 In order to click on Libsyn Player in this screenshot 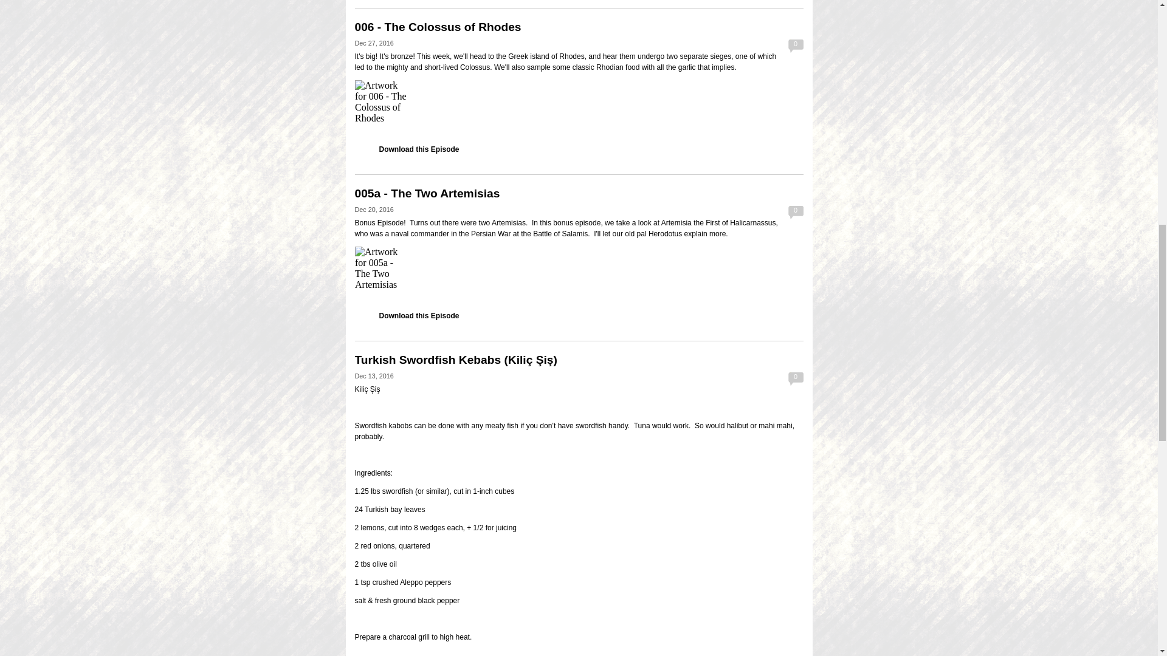, I will do `click(579, 107)`.